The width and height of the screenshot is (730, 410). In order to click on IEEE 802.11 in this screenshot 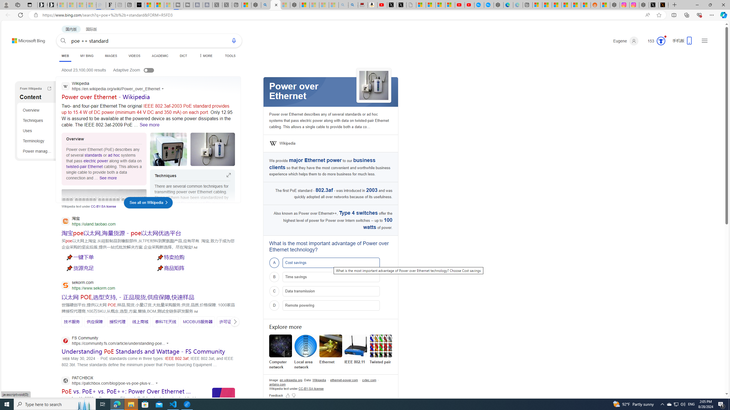, I will do `click(356, 346)`.